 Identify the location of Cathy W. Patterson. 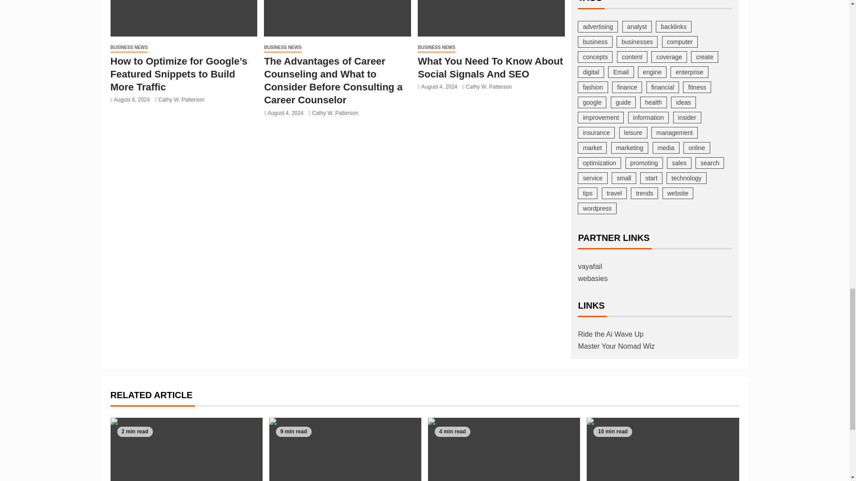
(181, 100).